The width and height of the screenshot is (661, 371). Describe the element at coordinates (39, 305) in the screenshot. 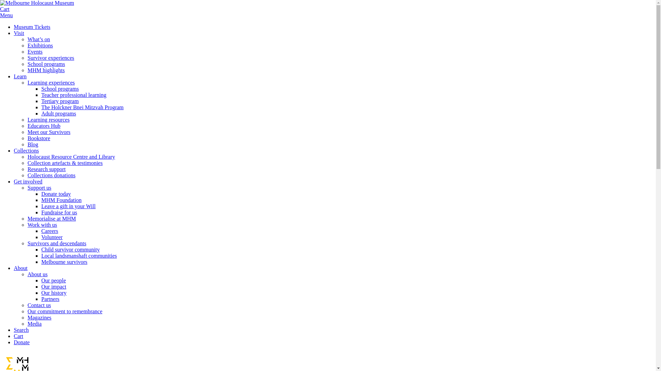

I see `Contact us` at that location.